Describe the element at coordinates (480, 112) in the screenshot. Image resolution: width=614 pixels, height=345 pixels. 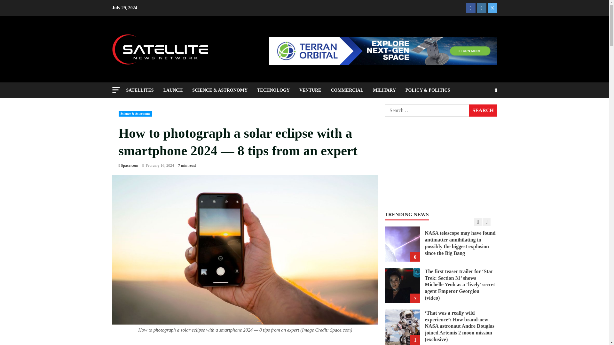
I see `Search` at that location.